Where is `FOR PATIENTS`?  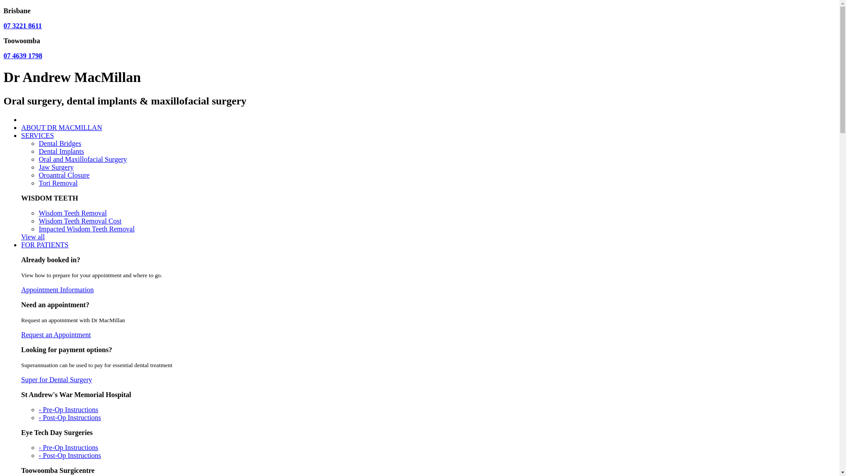 FOR PATIENTS is located at coordinates (45, 245).